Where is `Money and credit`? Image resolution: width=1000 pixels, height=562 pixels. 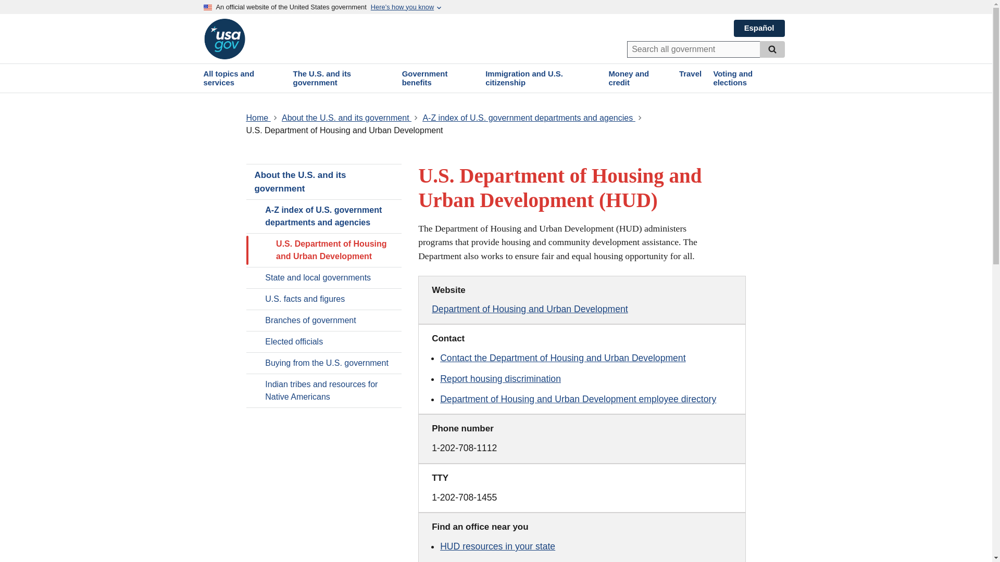 Money and credit is located at coordinates (637, 78).